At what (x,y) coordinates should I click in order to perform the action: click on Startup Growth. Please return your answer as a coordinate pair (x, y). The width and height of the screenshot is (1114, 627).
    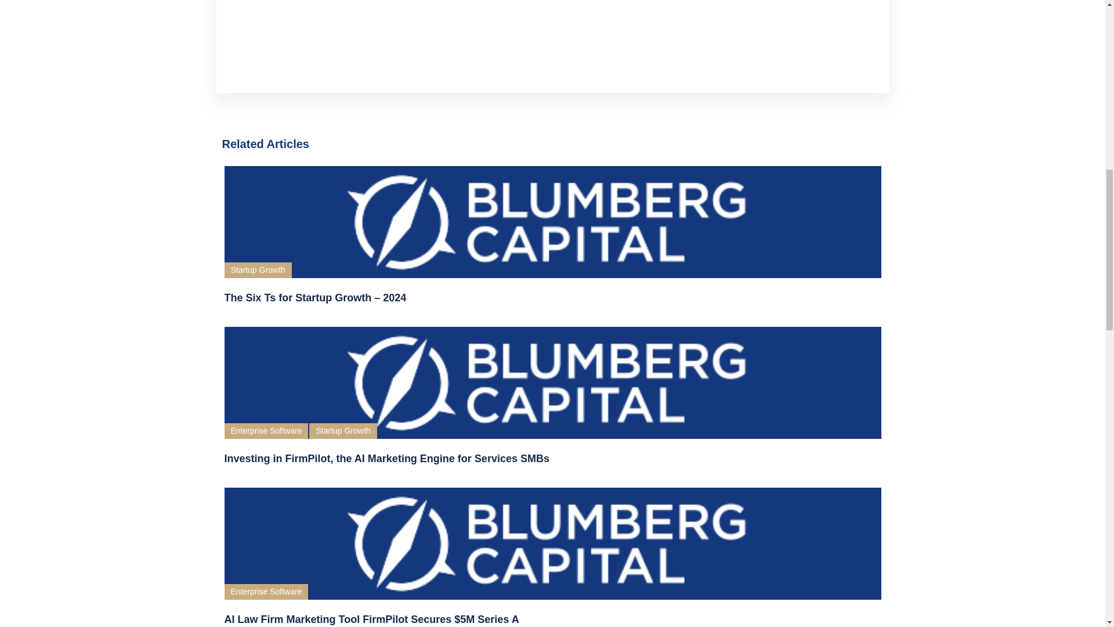
    Looking at the image, I should click on (342, 431).